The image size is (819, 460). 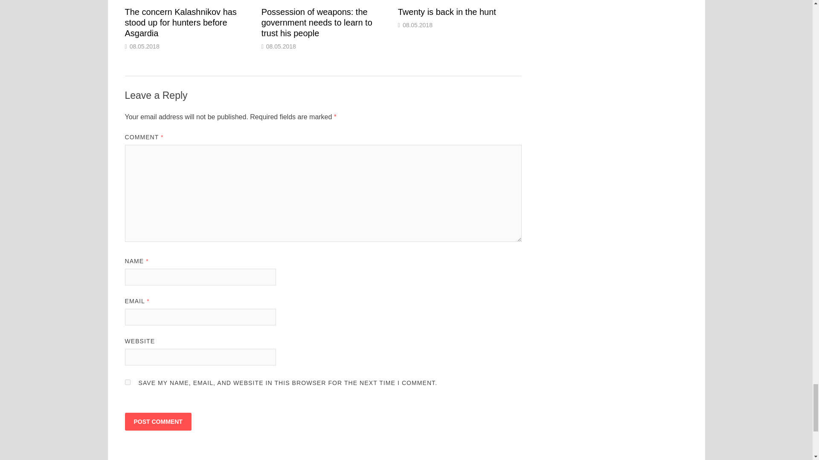 What do you see at coordinates (127, 382) in the screenshot?
I see `yes` at bounding box center [127, 382].